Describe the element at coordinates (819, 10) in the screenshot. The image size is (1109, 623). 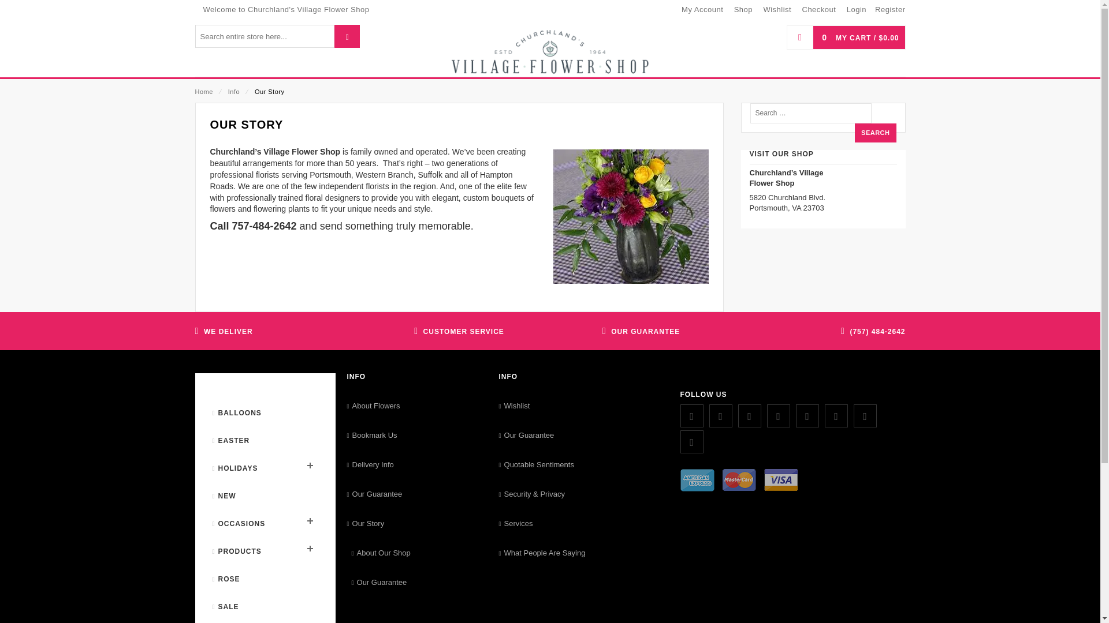
I see `Checkout` at that location.